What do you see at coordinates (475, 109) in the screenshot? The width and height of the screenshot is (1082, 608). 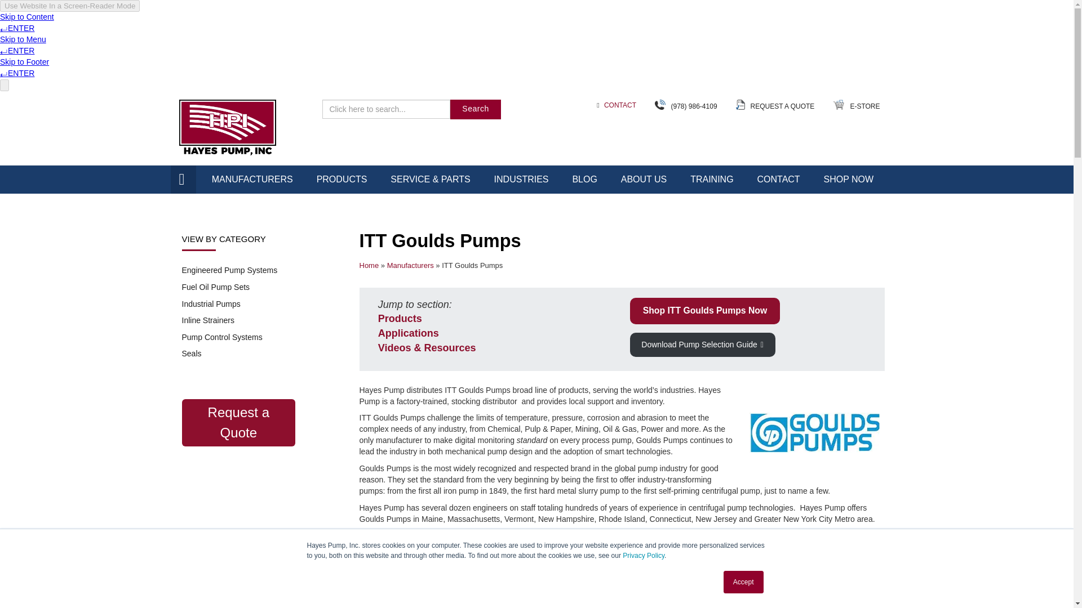 I see `Search` at bounding box center [475, 109].